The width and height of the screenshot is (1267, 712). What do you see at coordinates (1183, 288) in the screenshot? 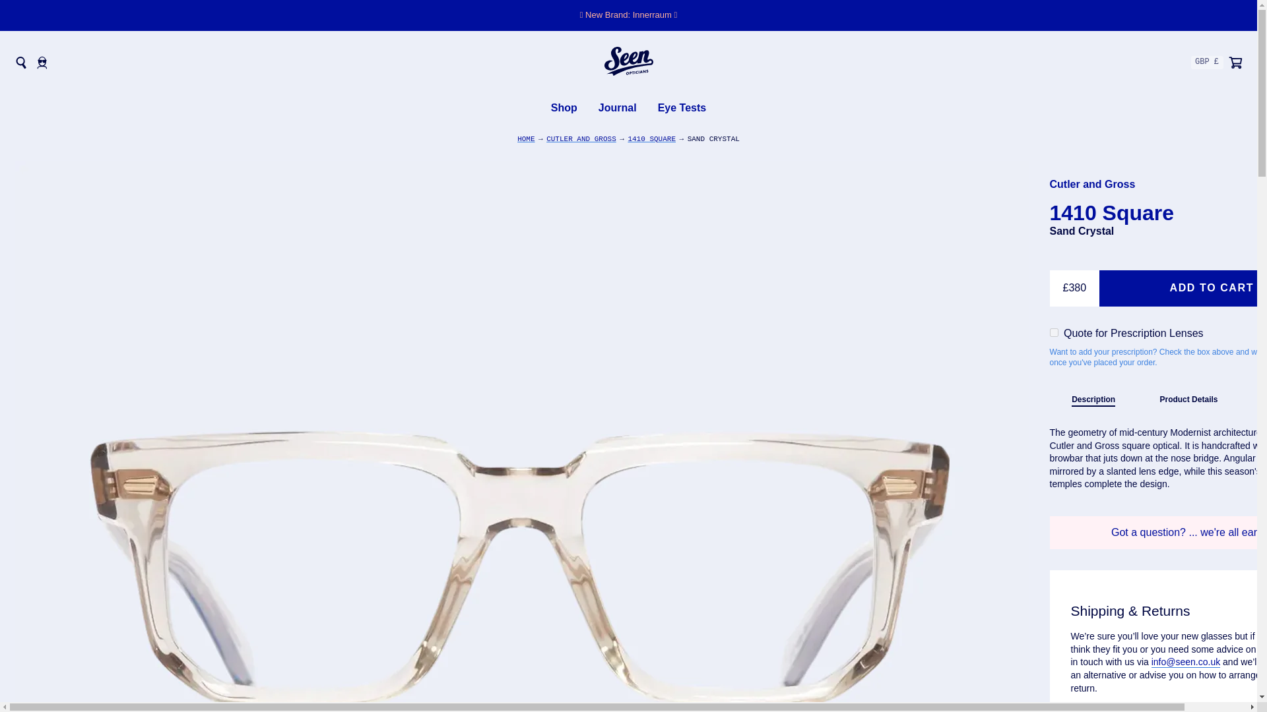
I see `Add to cart` at bounding box center [1183, 288].